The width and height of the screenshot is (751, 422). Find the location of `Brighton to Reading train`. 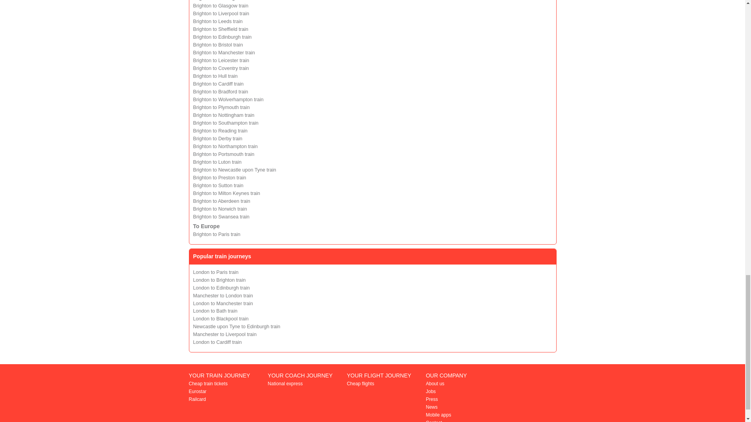

Brighton to Reading train is located at coordinates (220, 131).